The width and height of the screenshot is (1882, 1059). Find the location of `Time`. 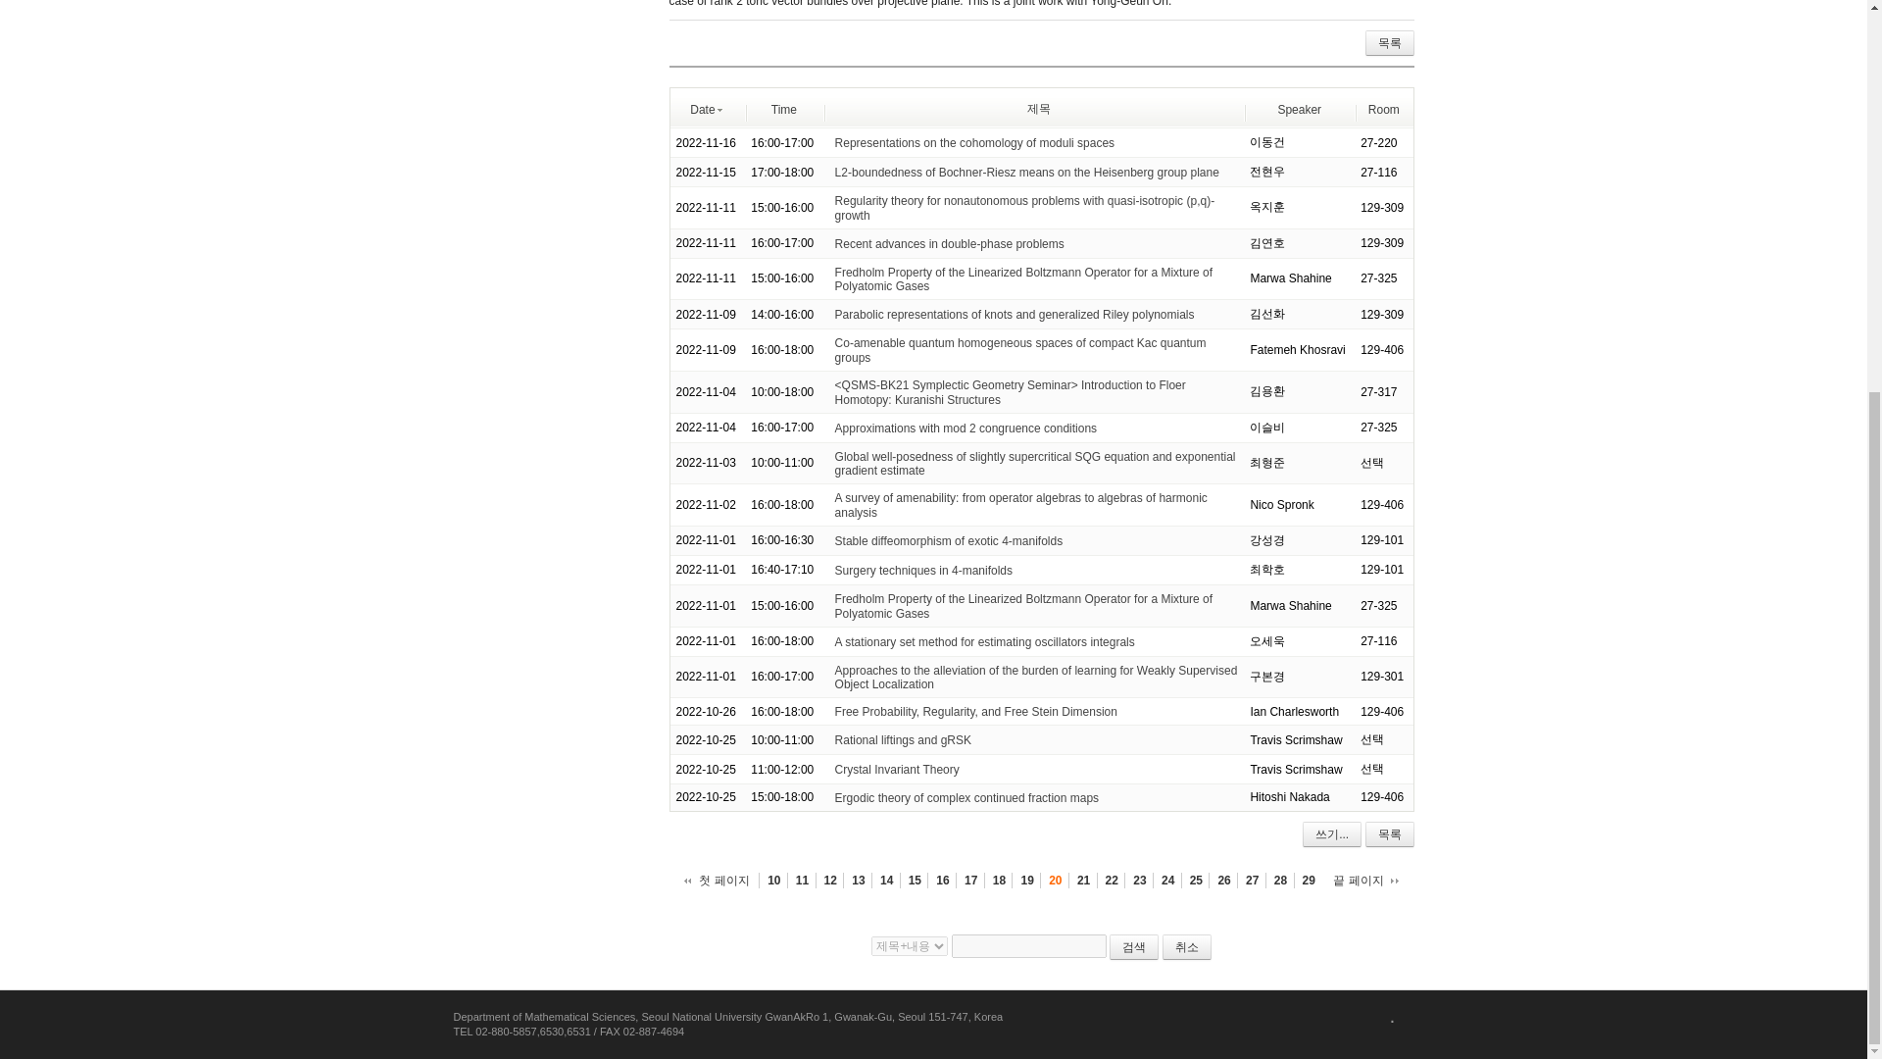

Time is located at coordinates (784, 108).